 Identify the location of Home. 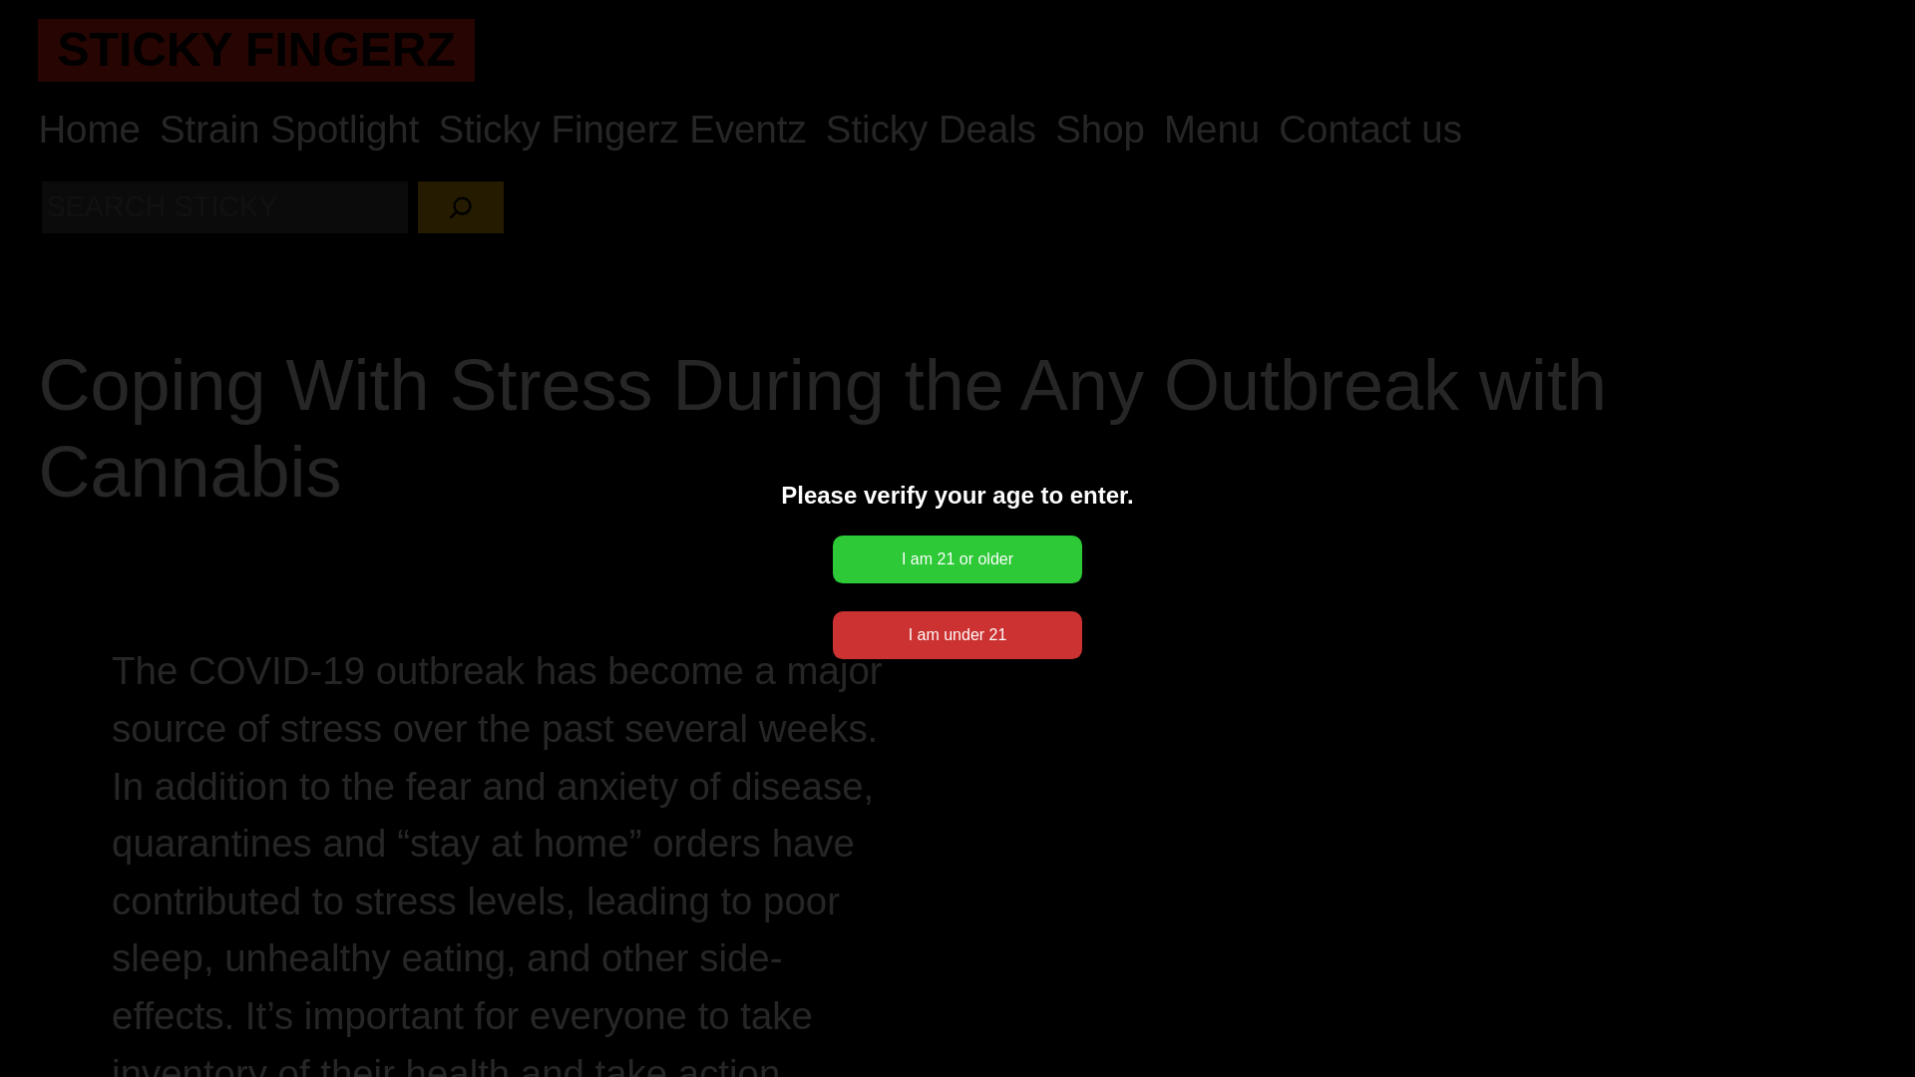
(89, 130).